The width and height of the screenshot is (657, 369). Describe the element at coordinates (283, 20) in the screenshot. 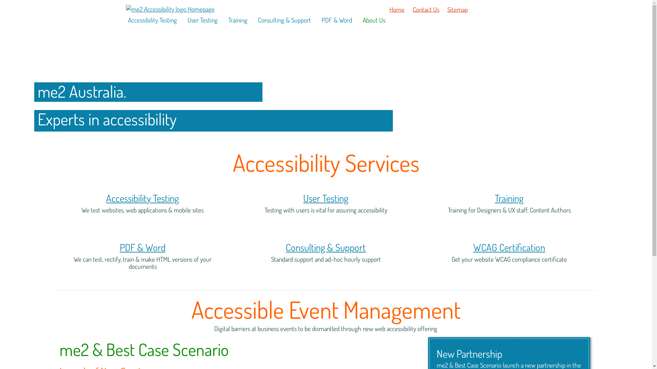

I see `Consulting & Support` at that location.